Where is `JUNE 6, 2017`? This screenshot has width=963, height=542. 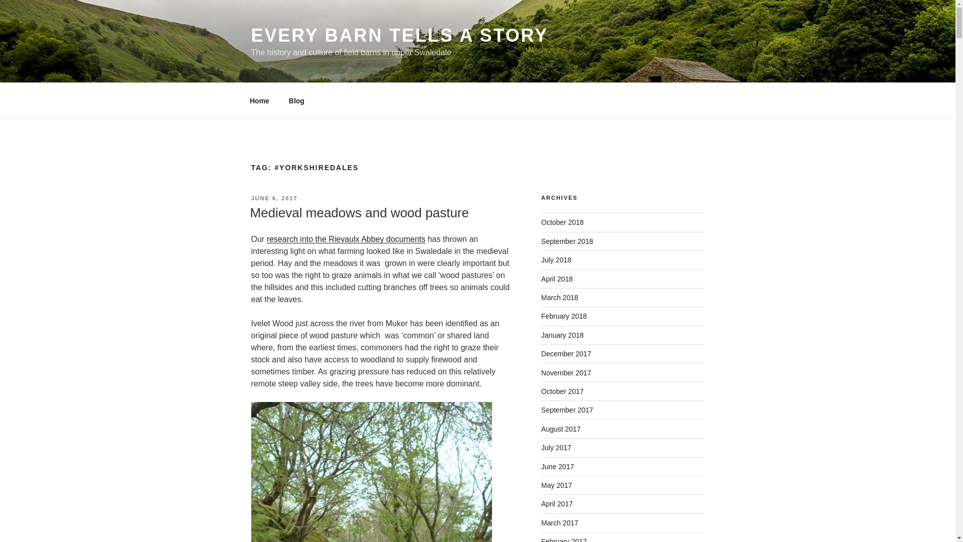 JUNE 6, 2017 is located at coordinates (274, 198).